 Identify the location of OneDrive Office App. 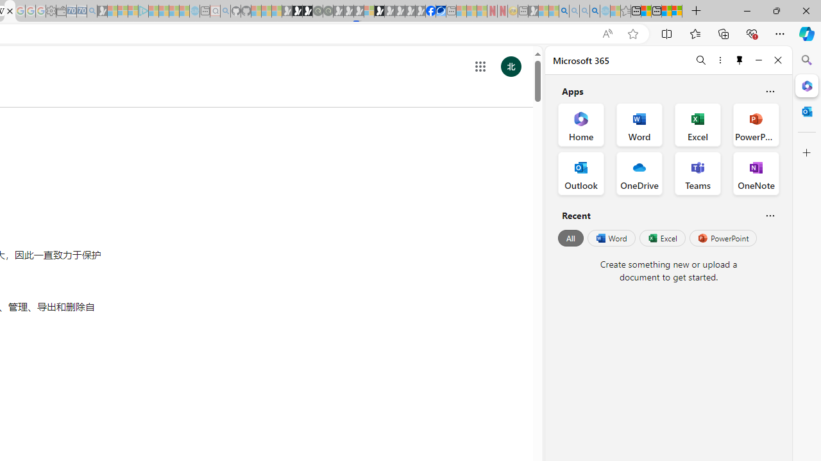
(639, 173).